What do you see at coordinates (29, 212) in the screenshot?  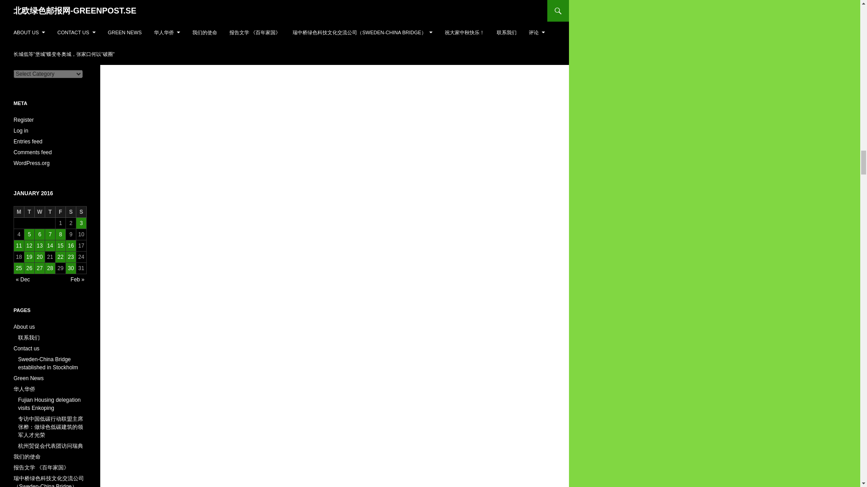 I see `Tuesday` at bounding box center [29, 212].